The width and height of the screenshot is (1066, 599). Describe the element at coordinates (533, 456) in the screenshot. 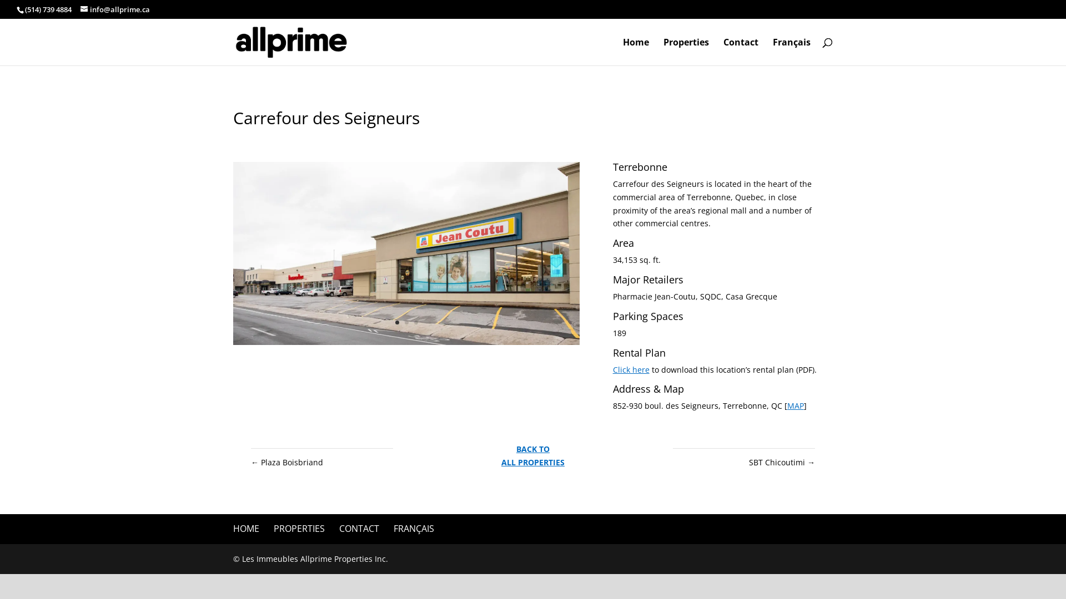

I see `BACK TO
ALL PROPERTIES` at that location.